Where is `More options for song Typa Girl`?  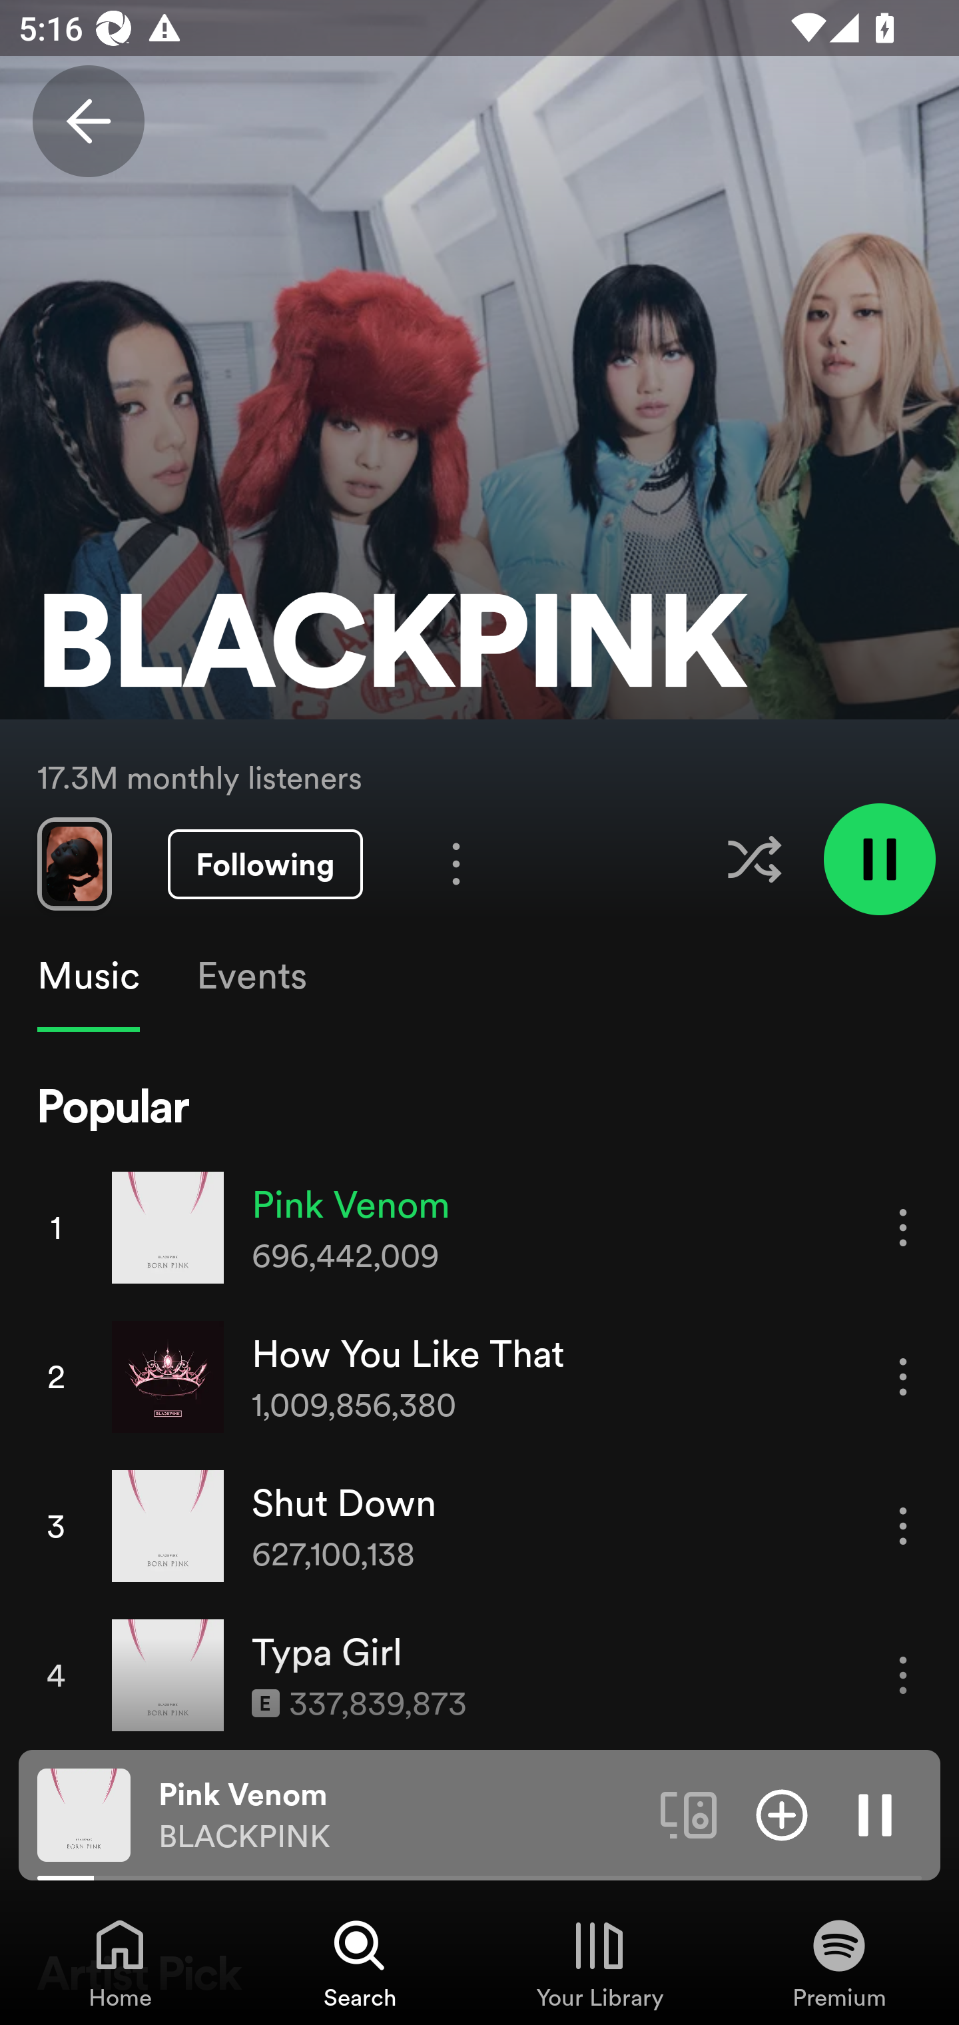
More options for song Typa Girl is located at coordinates (903, 1676).